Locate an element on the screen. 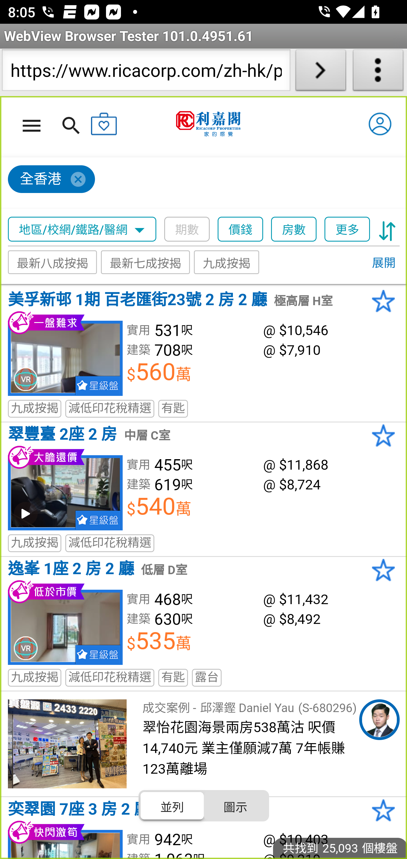 Image resolution: width=407 pixels, height=859 pixels. 九成按揭 is located at coordinates (227, 262).